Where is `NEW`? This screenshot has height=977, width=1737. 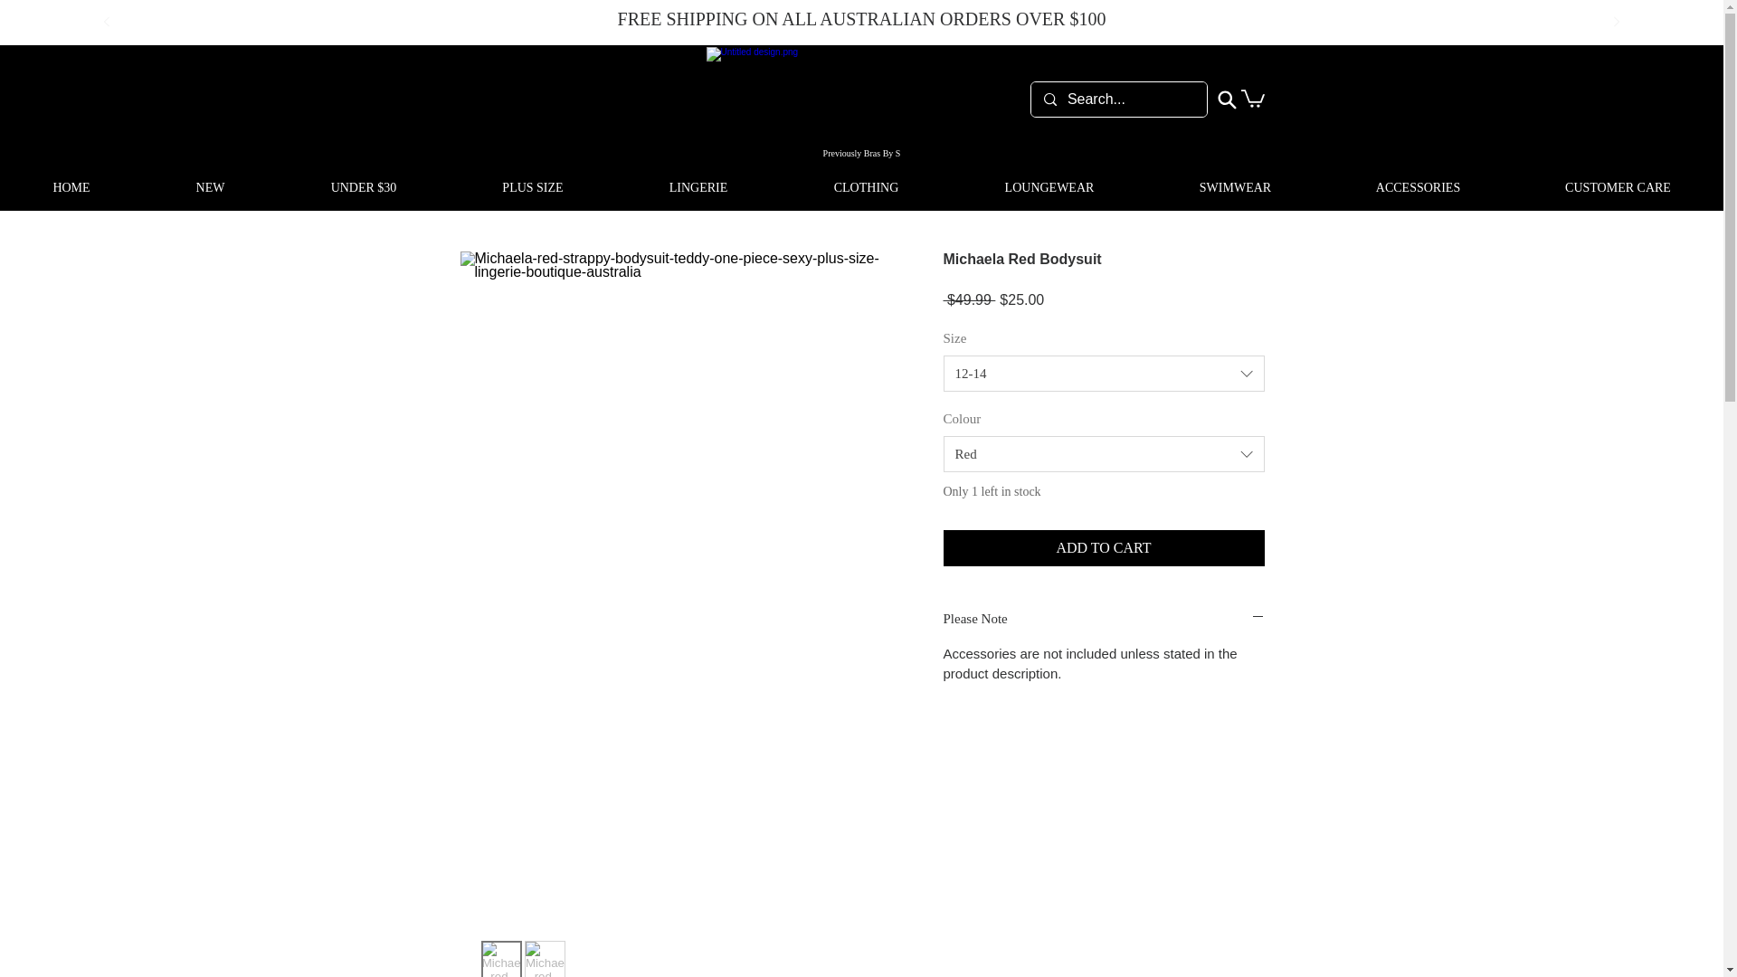
NEW is located at coordinates (210, 188).